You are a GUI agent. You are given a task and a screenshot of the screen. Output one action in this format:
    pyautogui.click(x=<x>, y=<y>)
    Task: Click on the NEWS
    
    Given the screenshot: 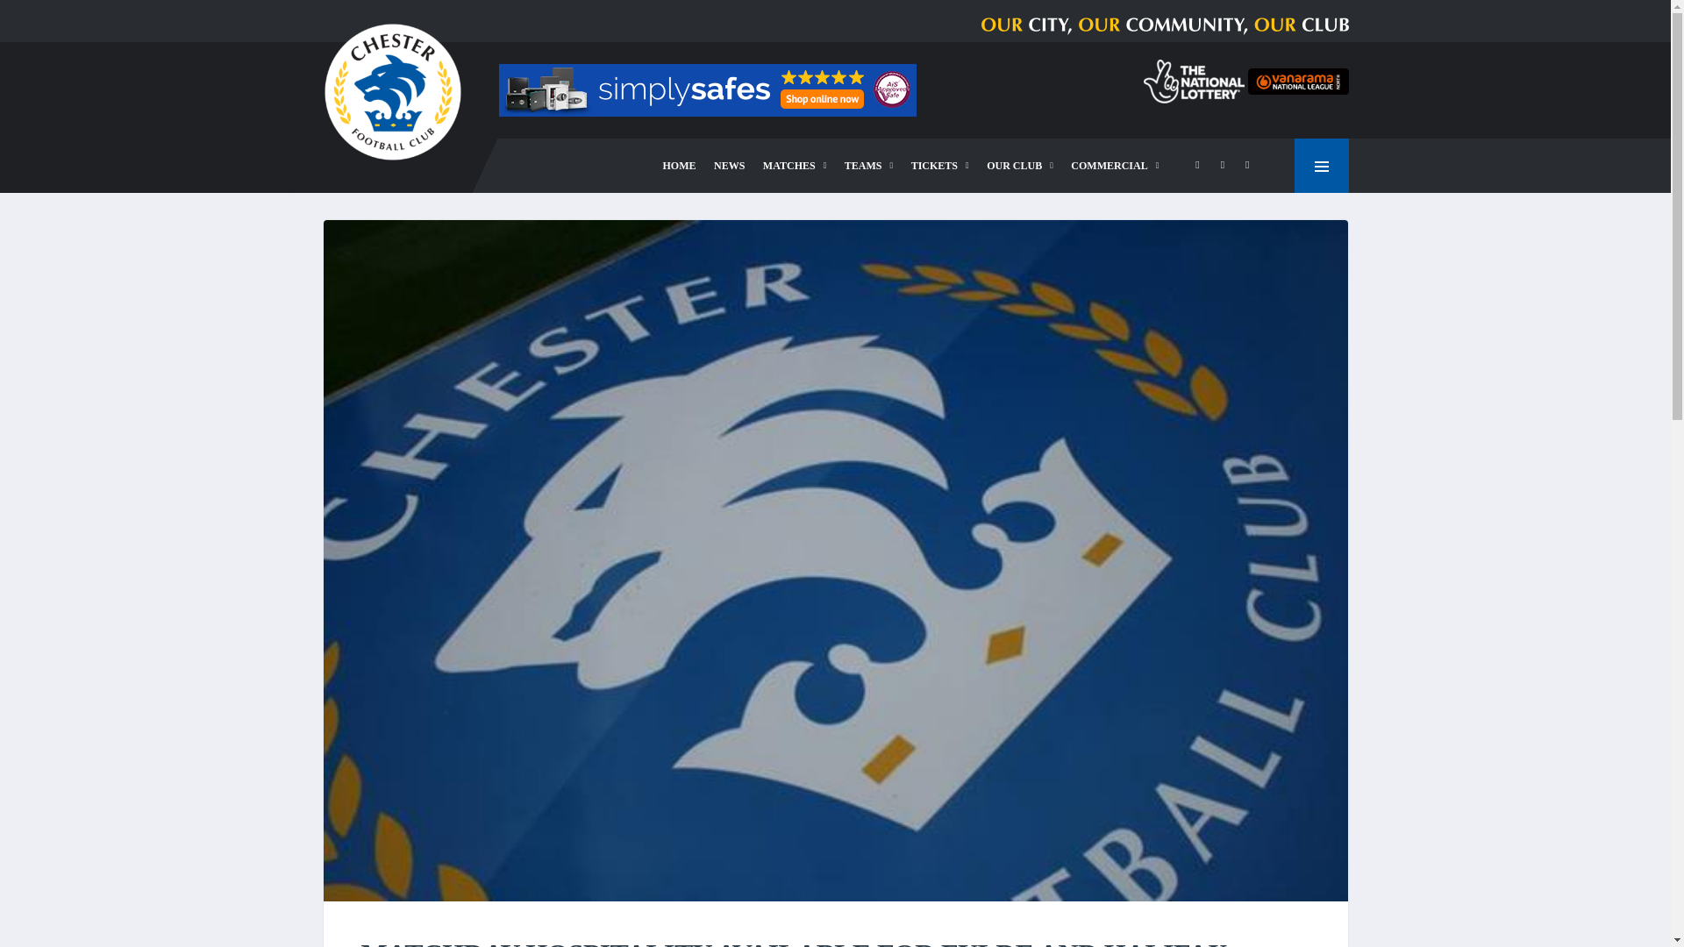 What is the action you would take?
    pyautogui.click(x=729, y=165)
    